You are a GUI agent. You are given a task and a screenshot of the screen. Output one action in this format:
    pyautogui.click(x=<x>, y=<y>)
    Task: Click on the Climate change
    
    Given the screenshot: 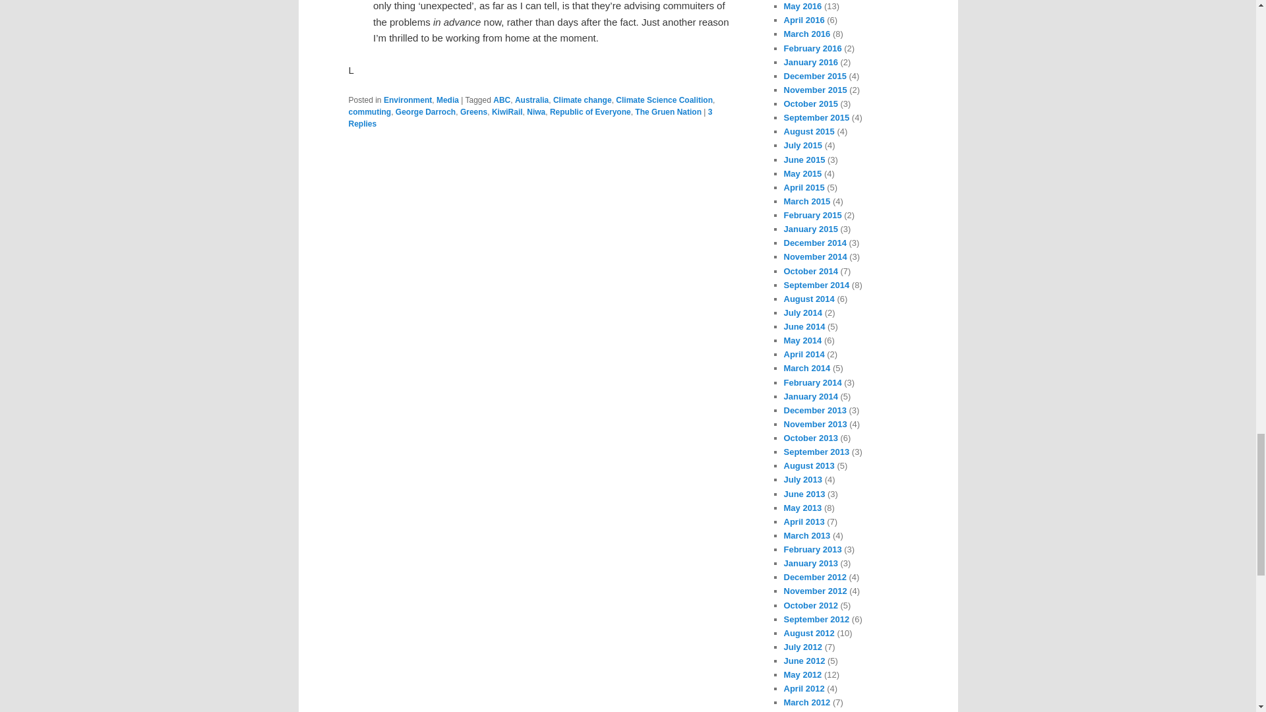 What is the action you would take?
    pyautogui.click(x=582, y=100)
    